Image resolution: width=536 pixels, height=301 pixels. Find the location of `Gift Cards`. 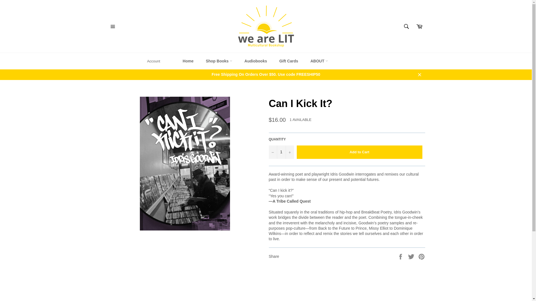

Gift Cards is located at coordinates (289, 61).